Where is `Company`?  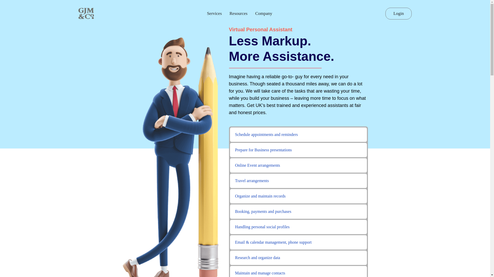
Company is located at coordinates (263, 14).